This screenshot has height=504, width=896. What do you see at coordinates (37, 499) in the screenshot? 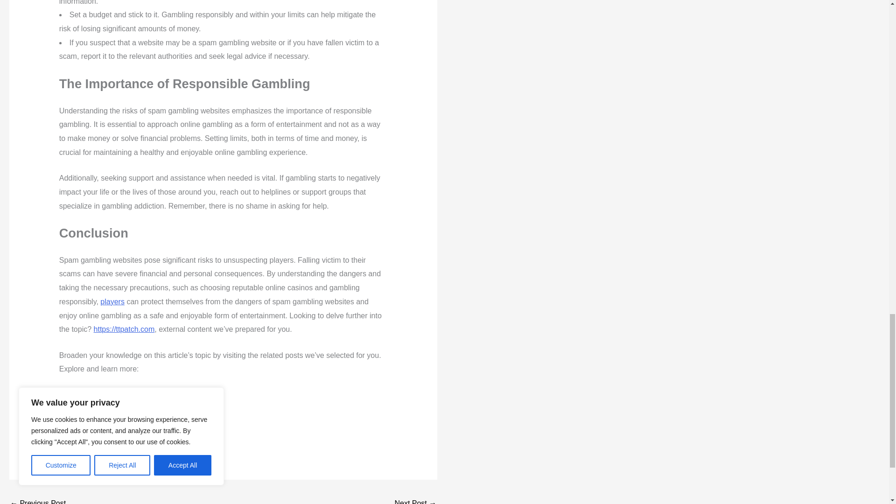
I see `Analyzing Stats and Trends for Successful Sports Betting` at bounding box center [37, 499].